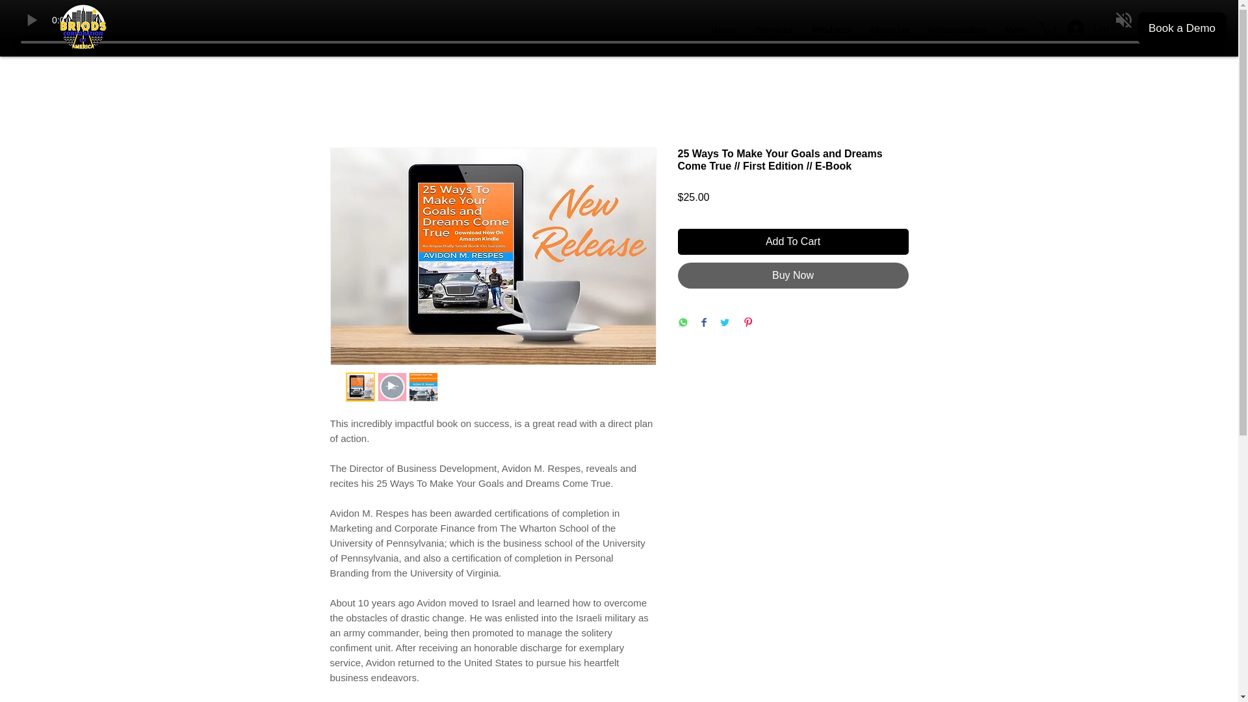 The image size is (1248, 702). What do you see at coordinates (1182, 29) in the screenshot?
I see `Book a Demo` at bounding box center [1182, 29].